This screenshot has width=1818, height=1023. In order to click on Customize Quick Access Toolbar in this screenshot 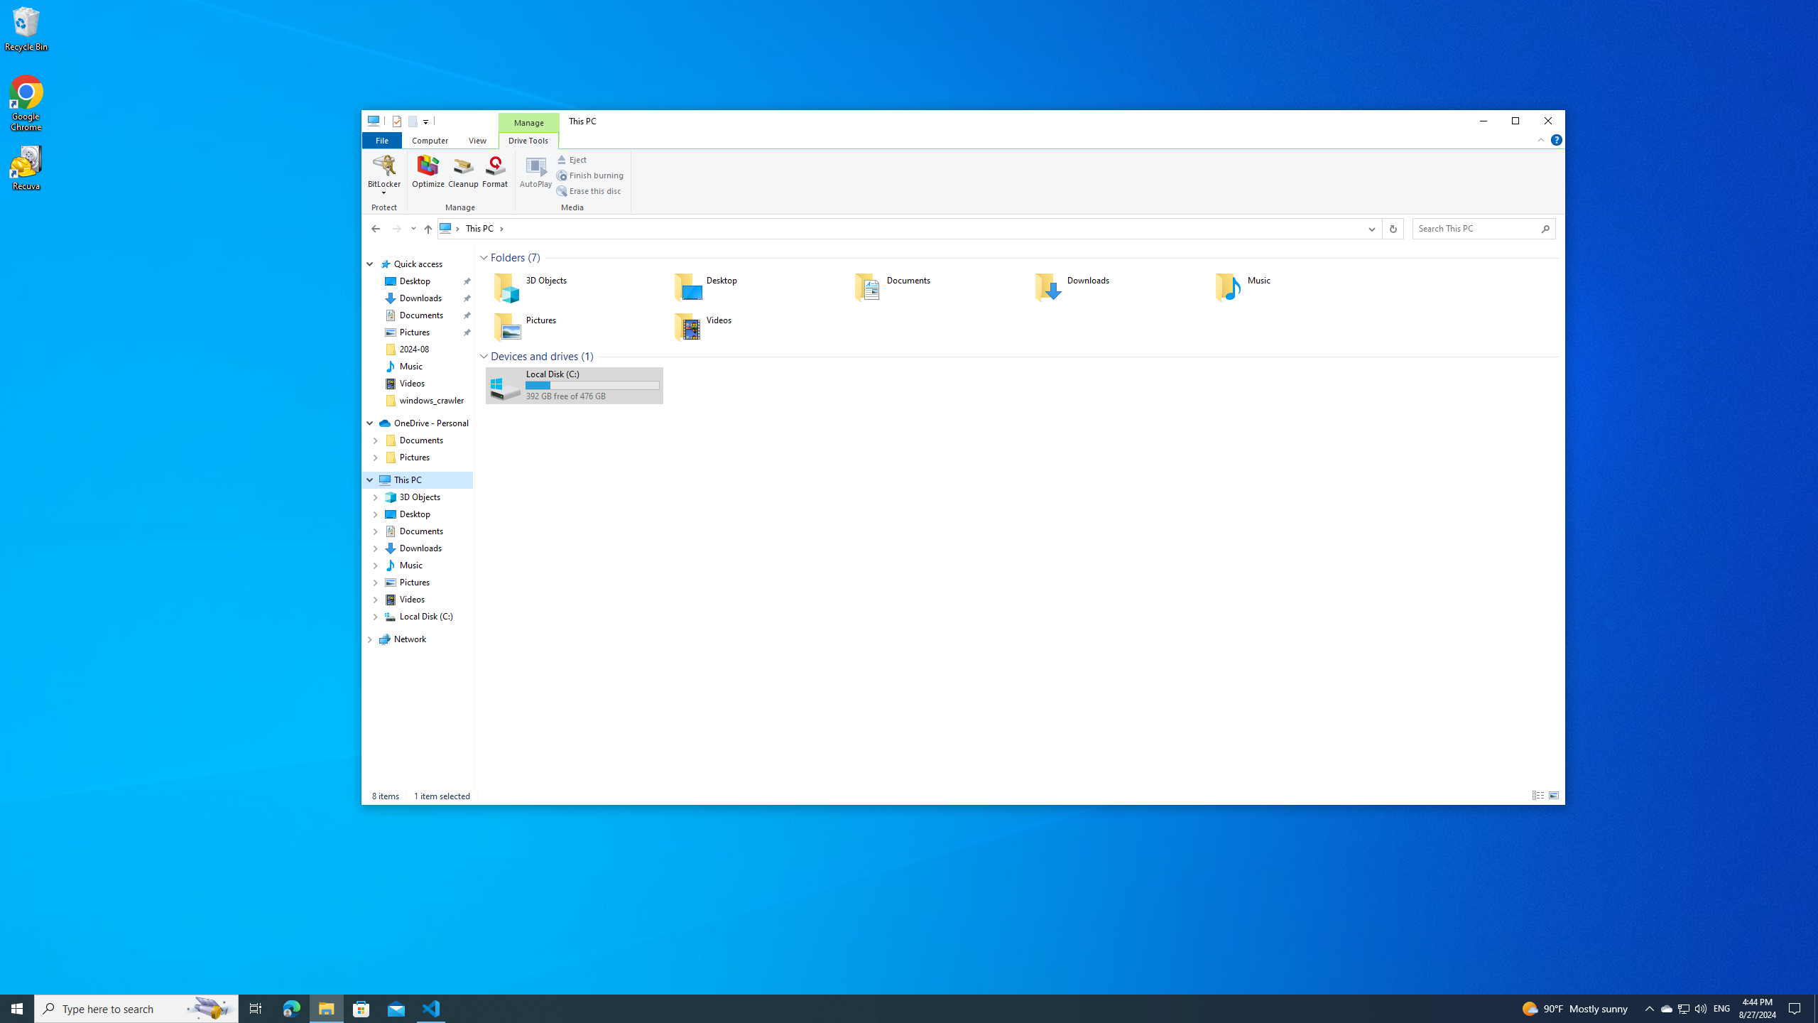, I will do `click(426, 121)`.